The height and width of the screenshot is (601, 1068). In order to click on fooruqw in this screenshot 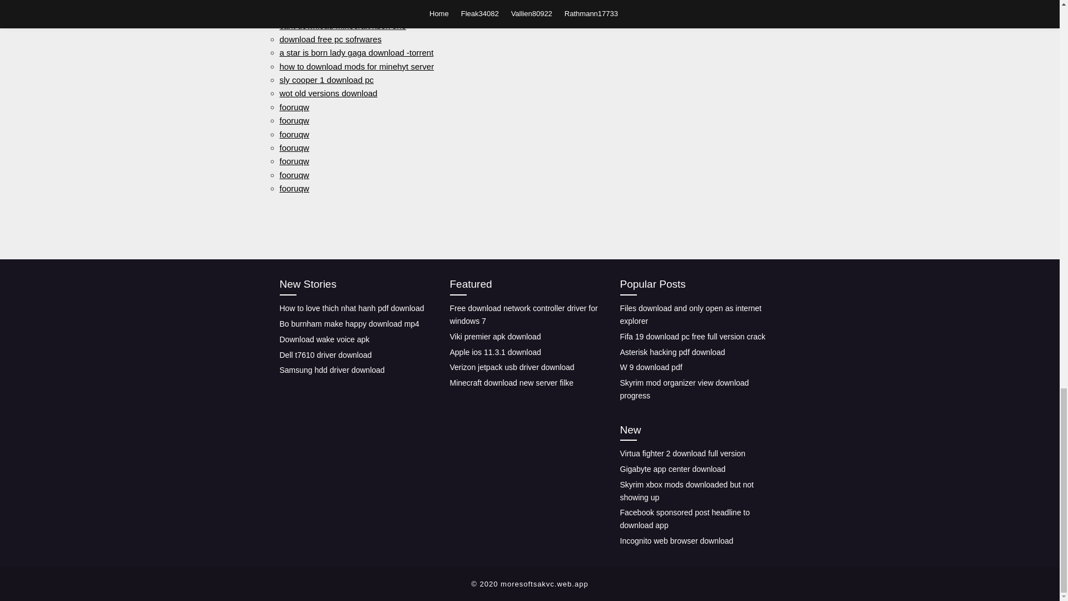, I will do `click(294, 107)`.